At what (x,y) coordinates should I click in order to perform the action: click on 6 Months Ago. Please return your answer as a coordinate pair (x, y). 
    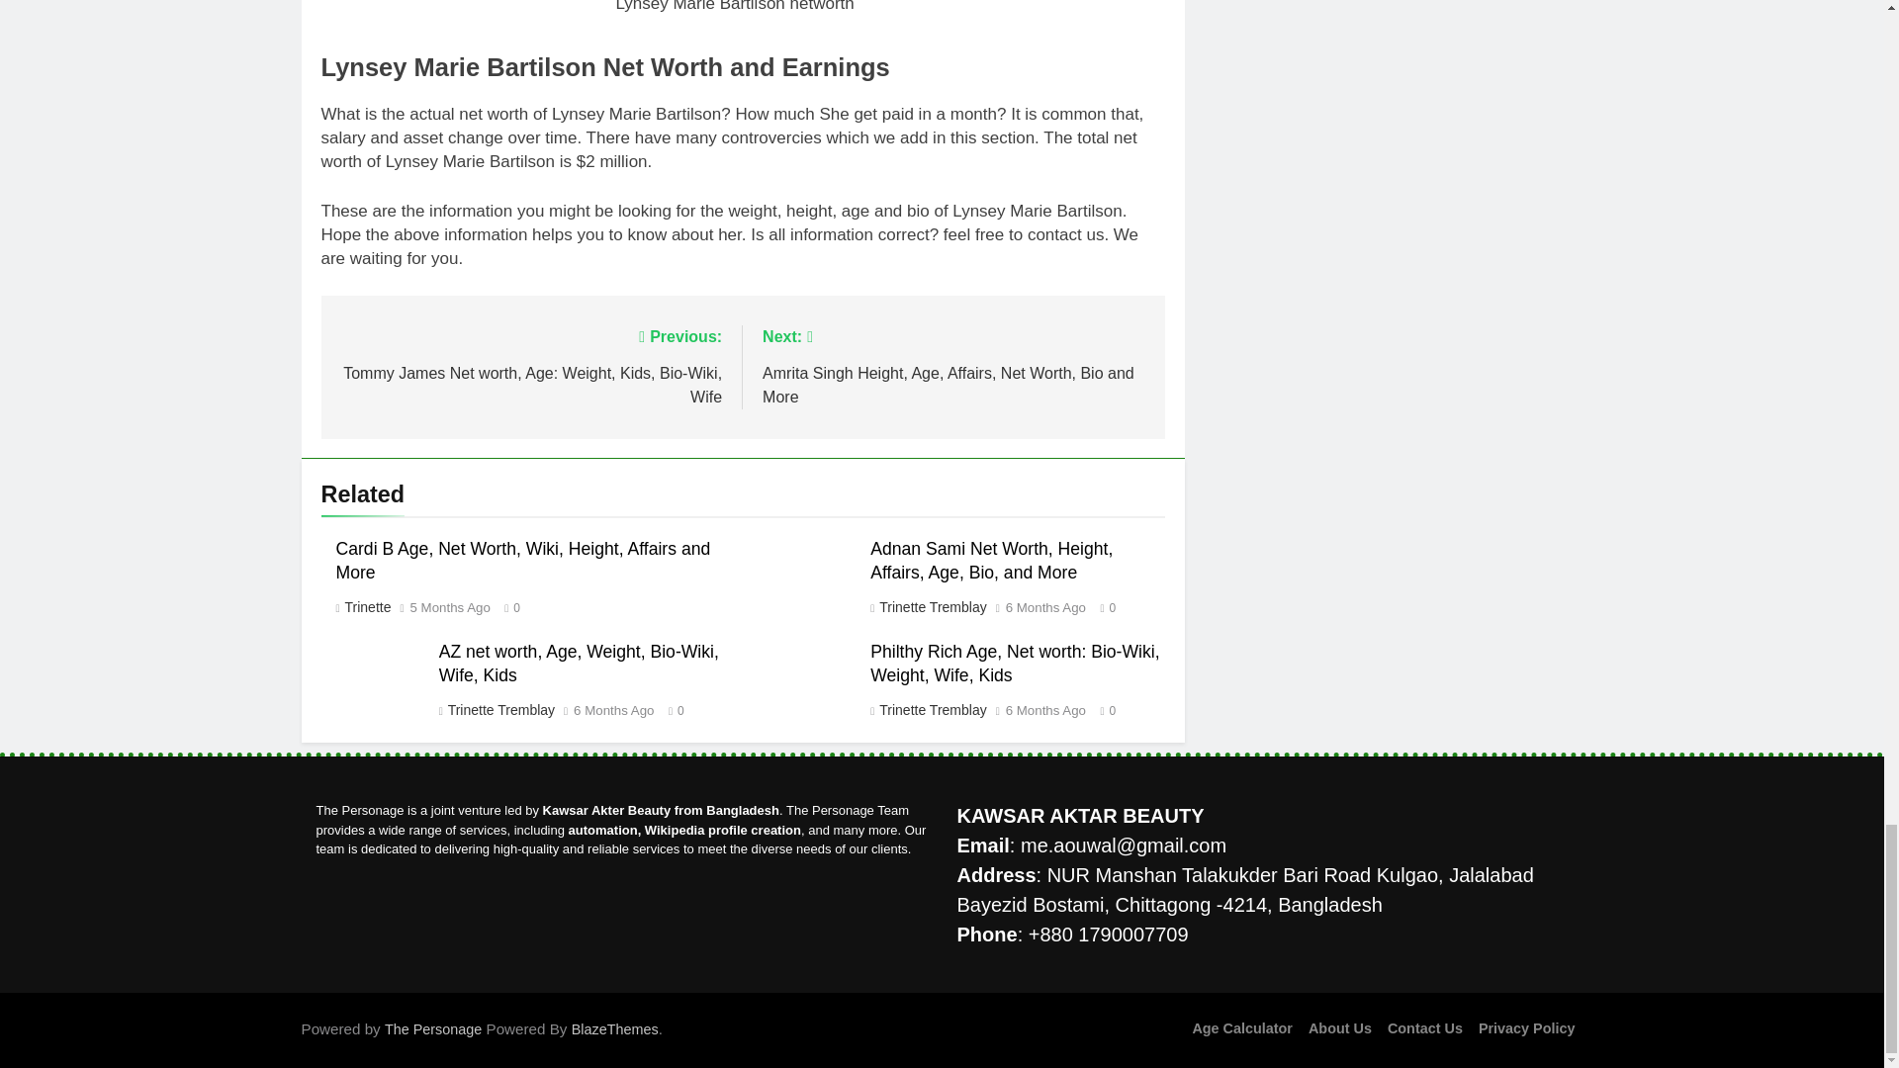
    Looking at the image, I should click on (1046, 608).